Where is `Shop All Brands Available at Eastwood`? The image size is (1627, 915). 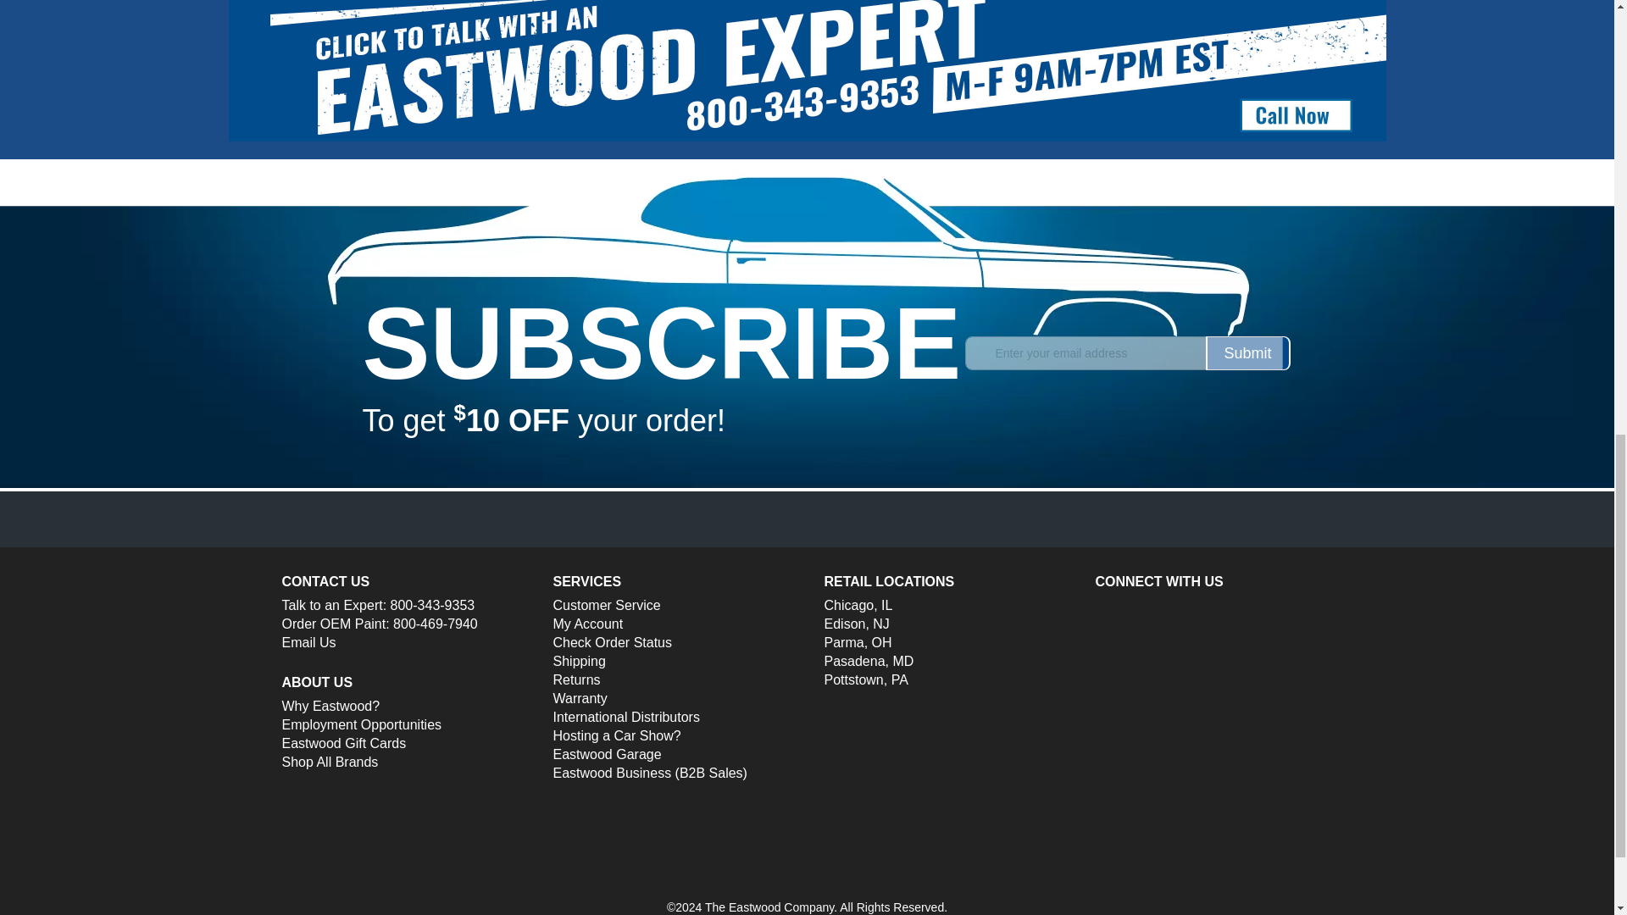 Shop All Brands Available at Eastwood is located at coordinates (329, 762).